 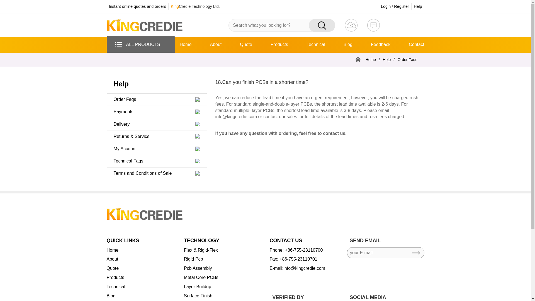 What do you see at coordinates (246, 45) in the screenshot?
I see `Quote` at bounding box center [246, 45].